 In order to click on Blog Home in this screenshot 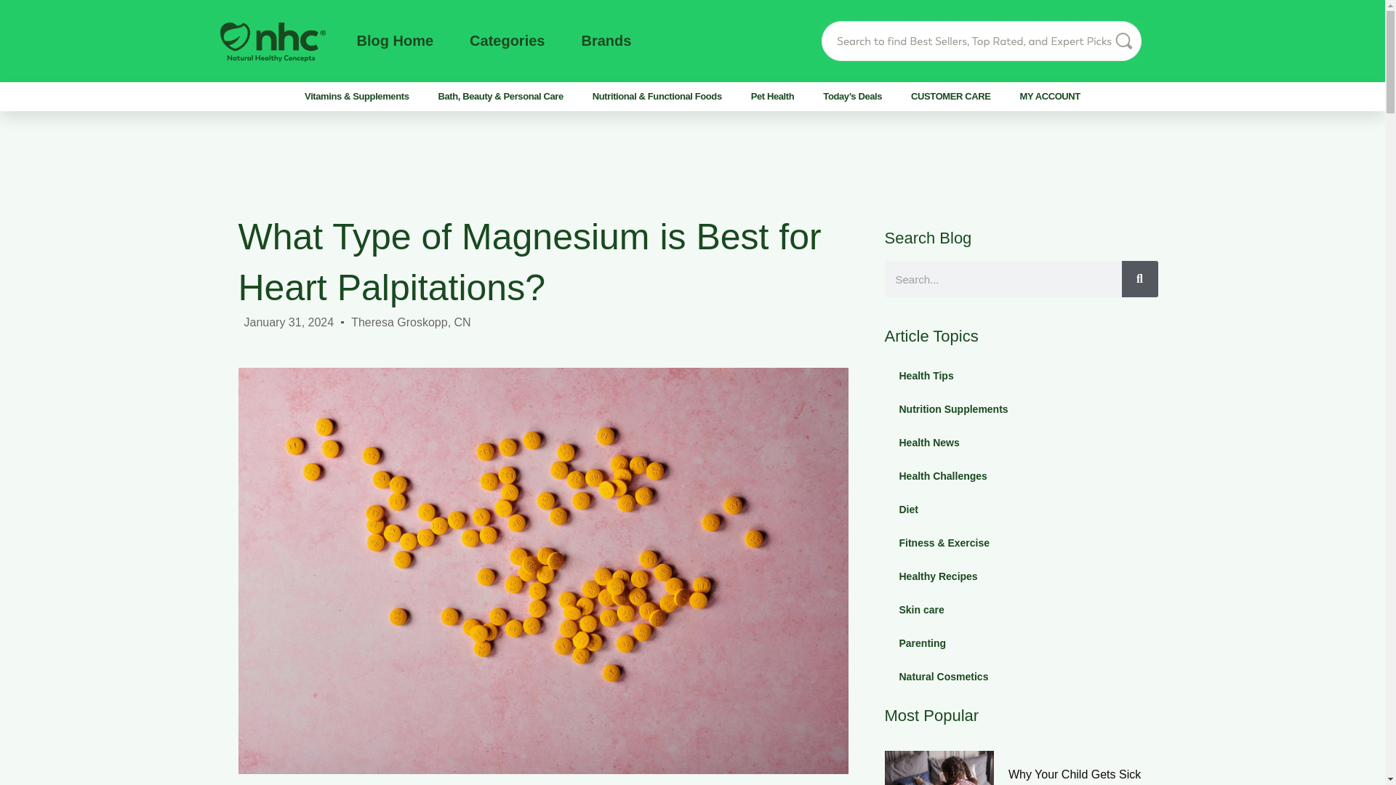, I will do `click(394, 41)`.